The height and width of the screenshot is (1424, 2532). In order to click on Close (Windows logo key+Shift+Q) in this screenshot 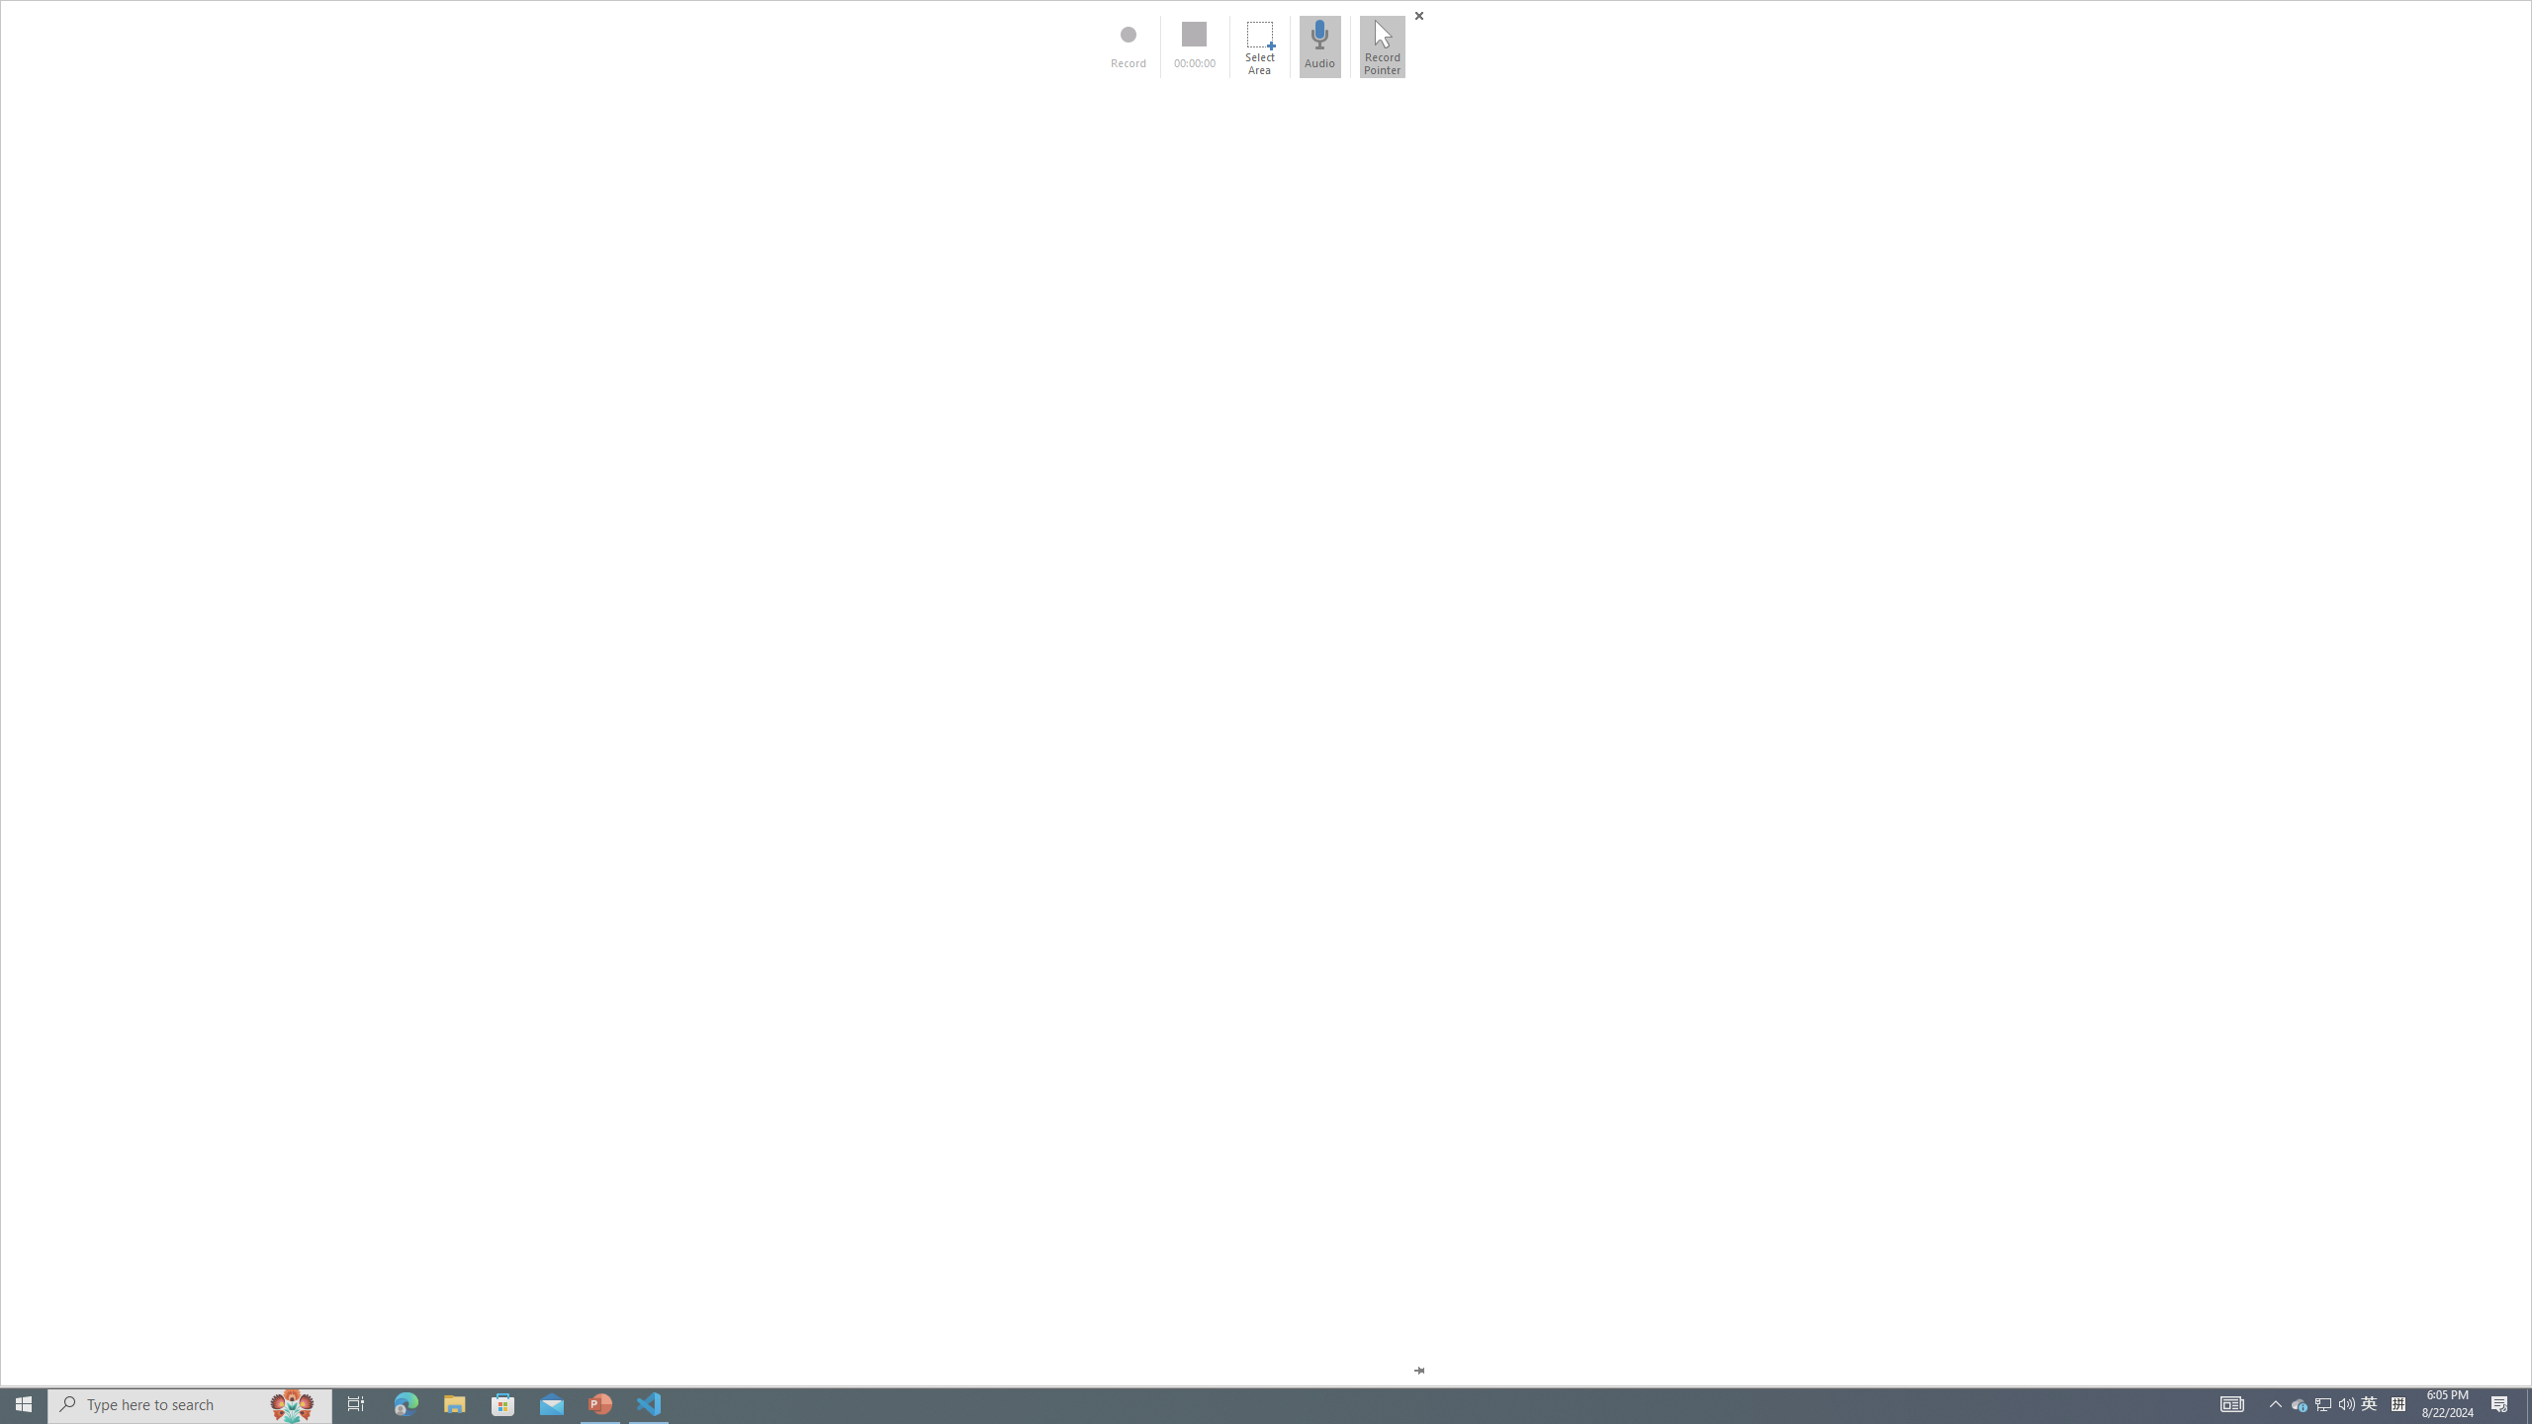, I will do `click(1418, 16)`.